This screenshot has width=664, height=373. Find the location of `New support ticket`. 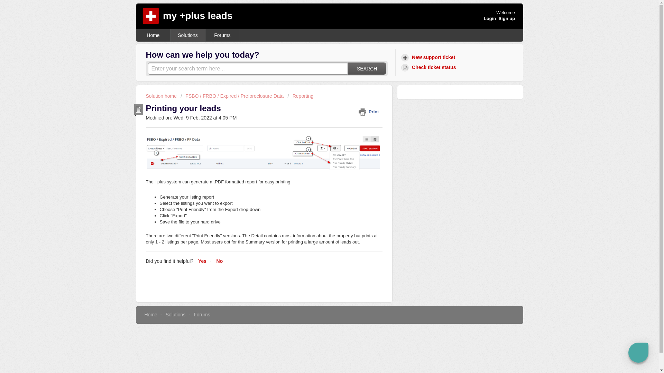

New support ticket is located at coordinates (429, 57).